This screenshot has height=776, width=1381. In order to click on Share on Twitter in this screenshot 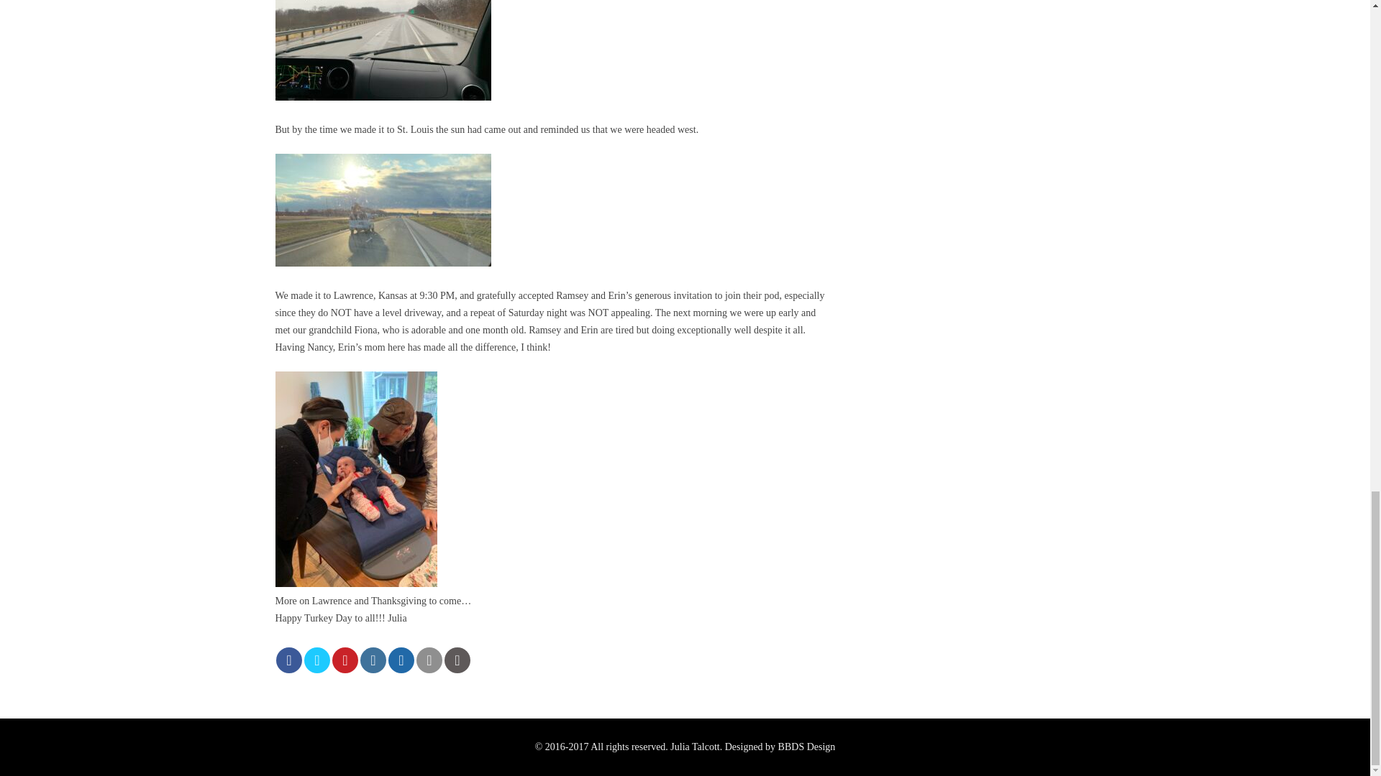, I will do `click(316, 660)`.